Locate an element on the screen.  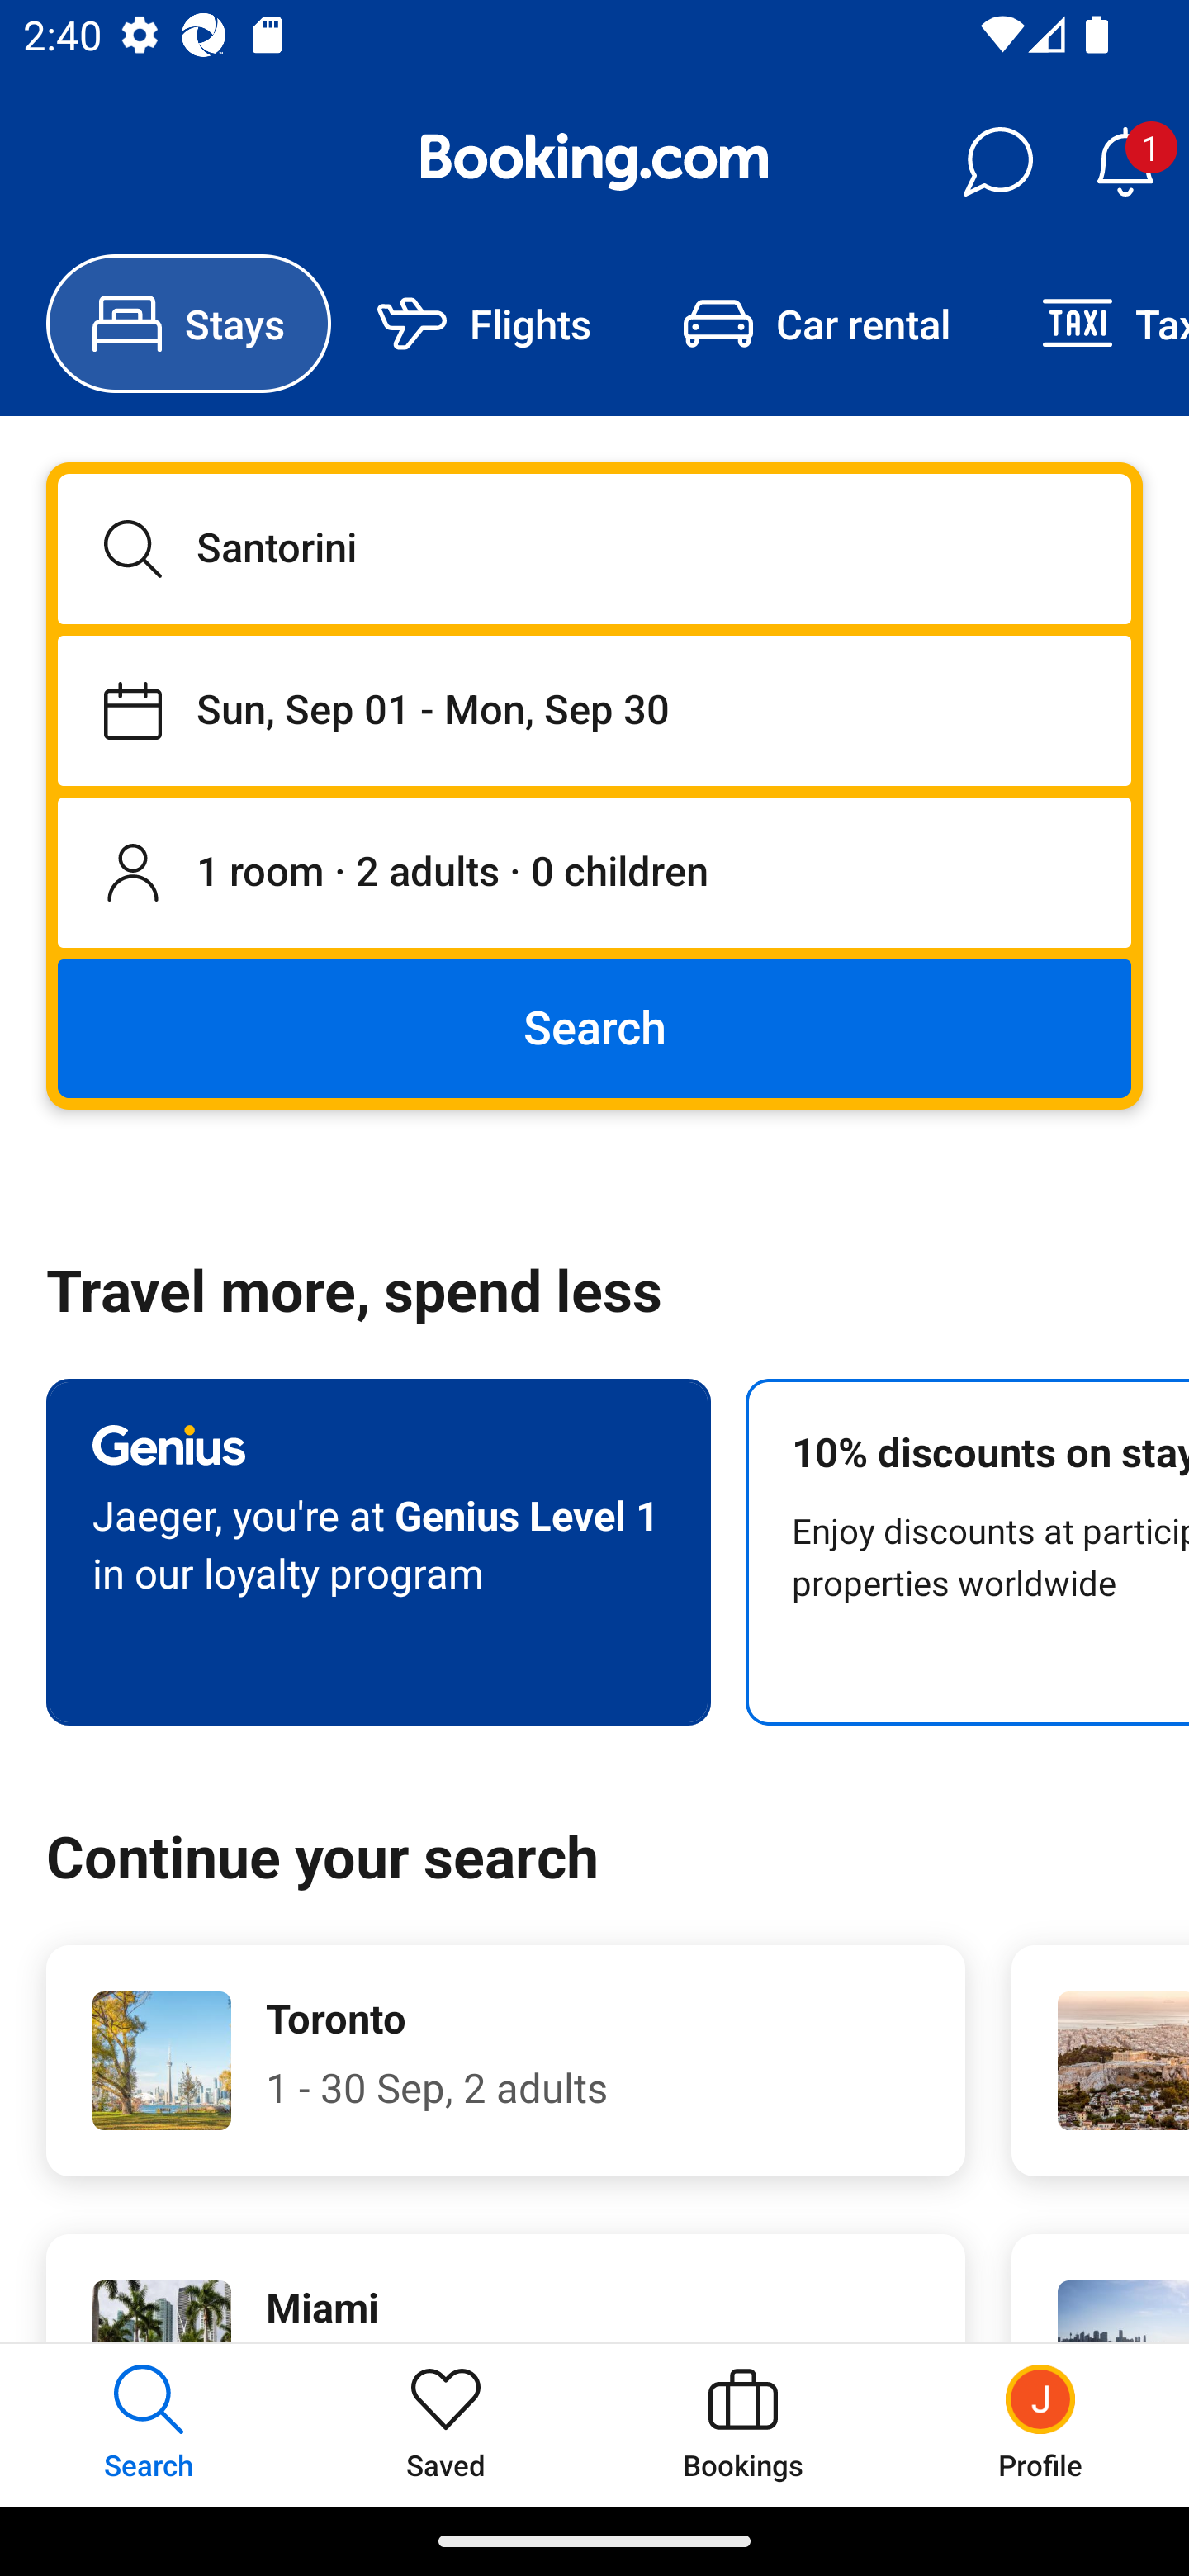
Flights is located at coordinates (484, 324).